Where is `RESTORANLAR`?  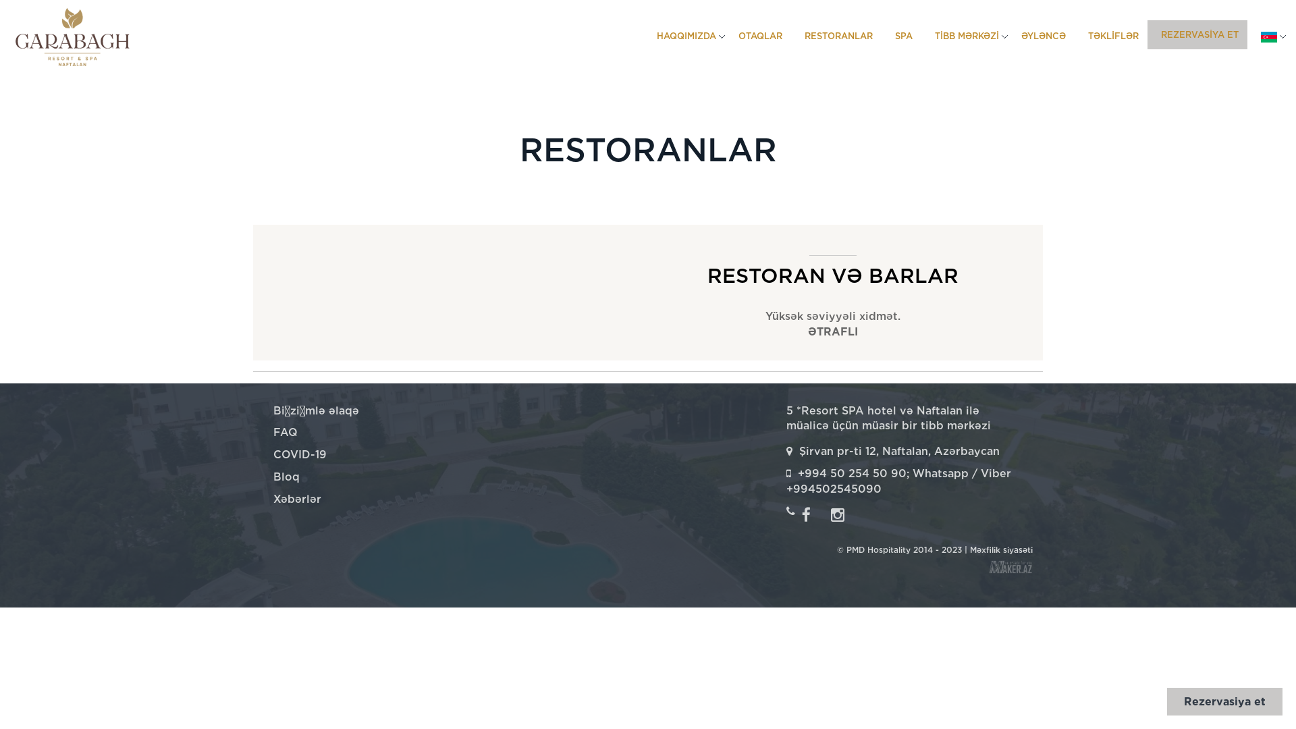
RESTORANLAR is located at coordinates (836, 36).